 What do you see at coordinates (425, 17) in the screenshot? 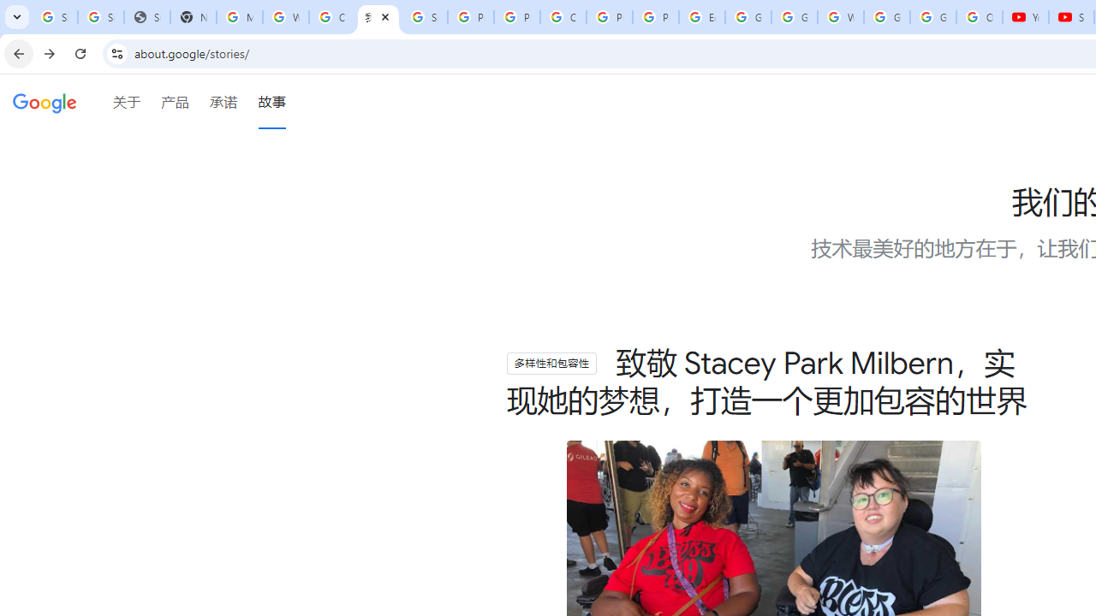
I see `Sign in - Google Accounts` at bounding box center [425, 17].